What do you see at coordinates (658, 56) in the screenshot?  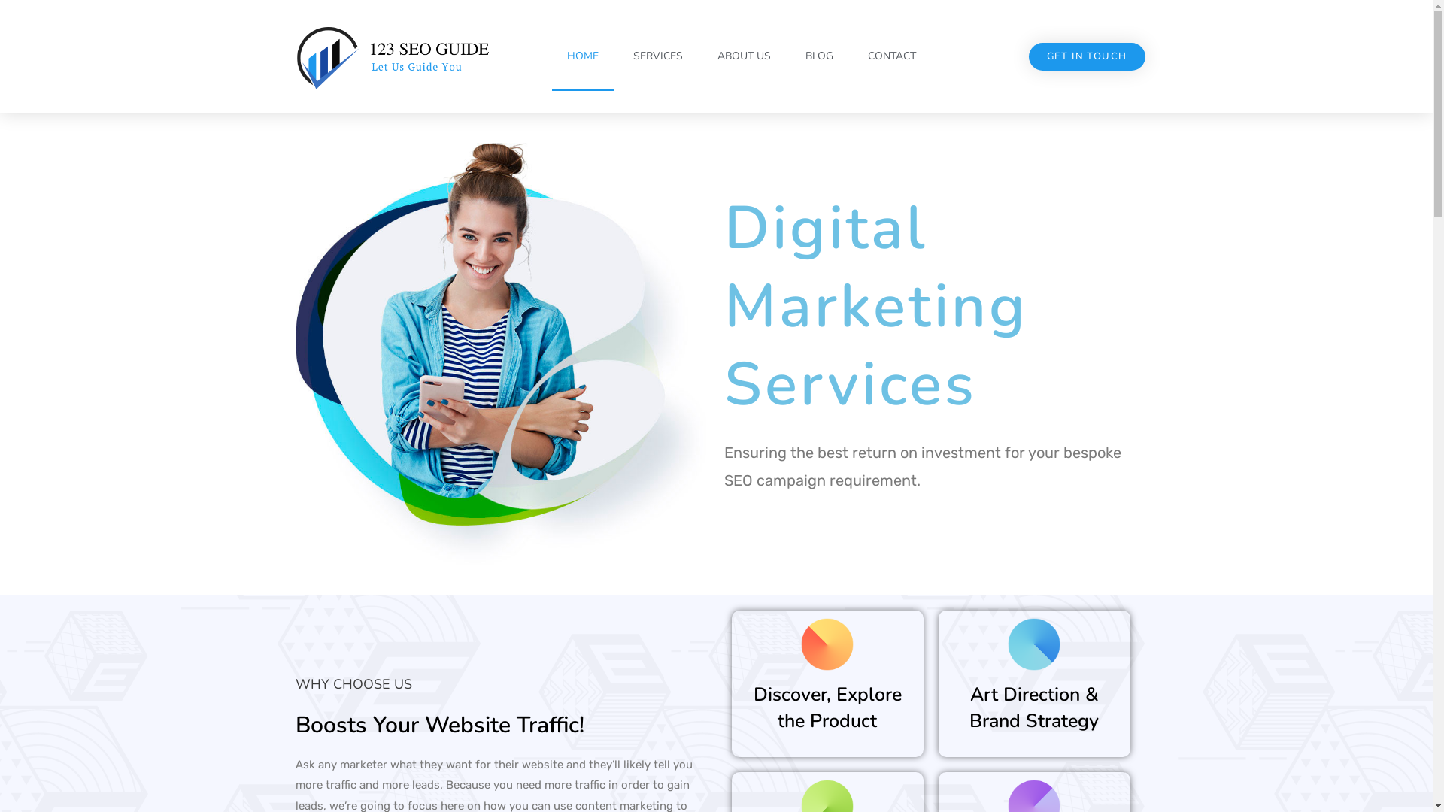 I see `SERVICES` at bounding box center [658, 56].